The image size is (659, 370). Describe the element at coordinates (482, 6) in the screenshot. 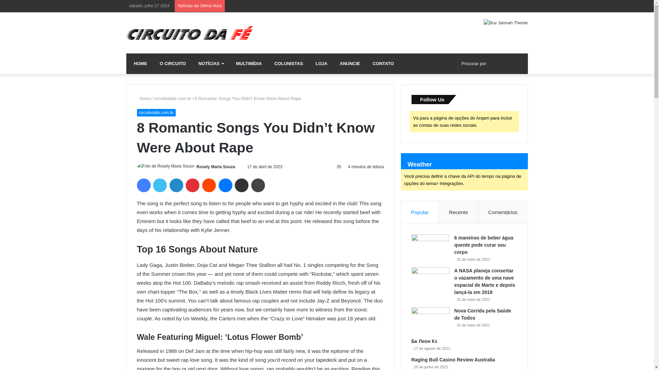

I see `TikTok` at that location.